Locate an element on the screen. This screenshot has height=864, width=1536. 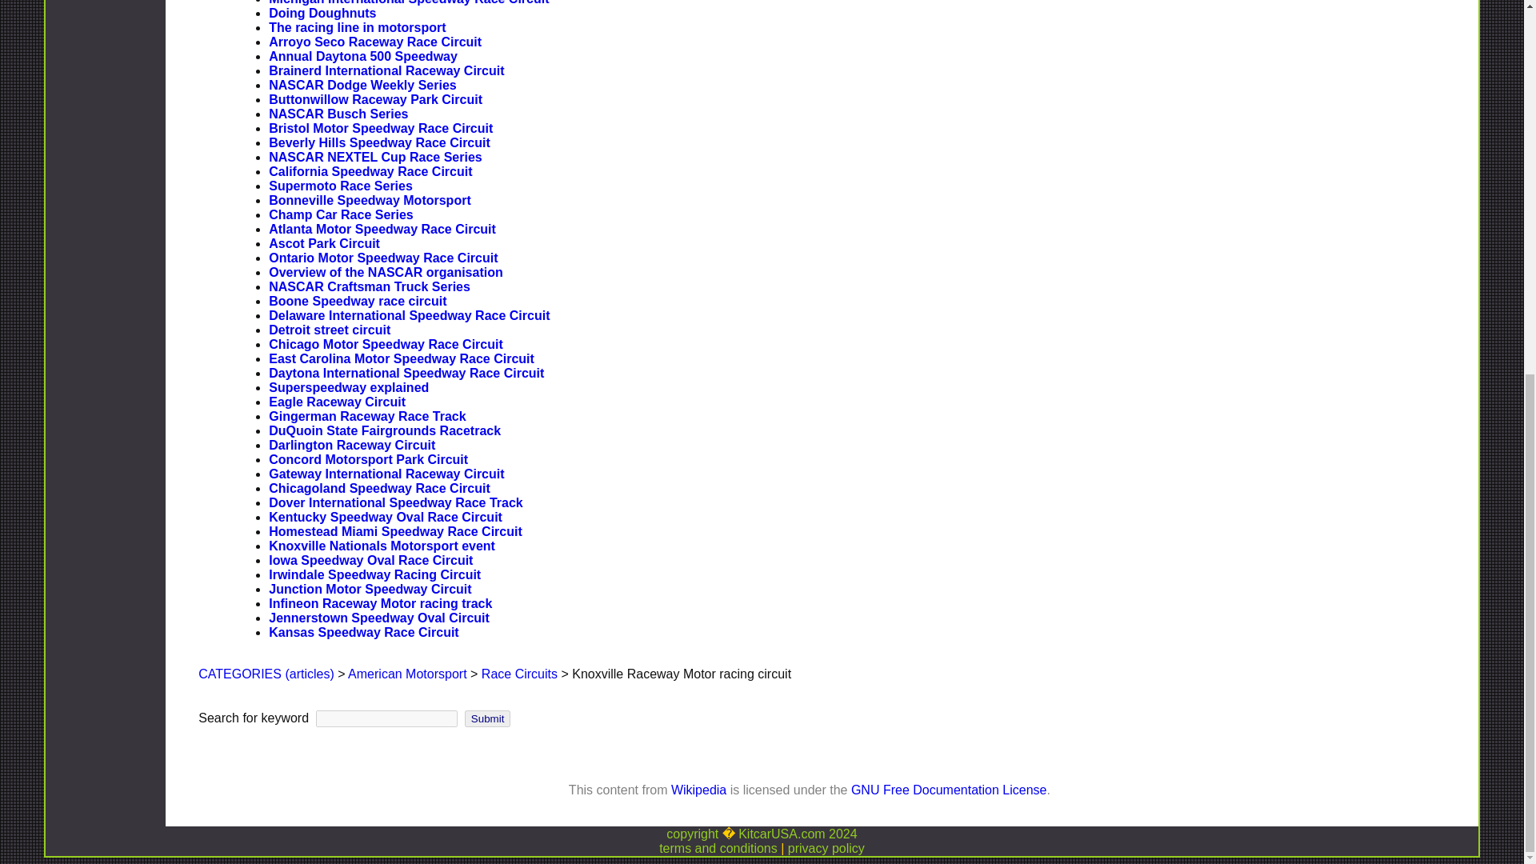
Beverly Hills Speedway Race Circuit is located at coordinates (379, 142).